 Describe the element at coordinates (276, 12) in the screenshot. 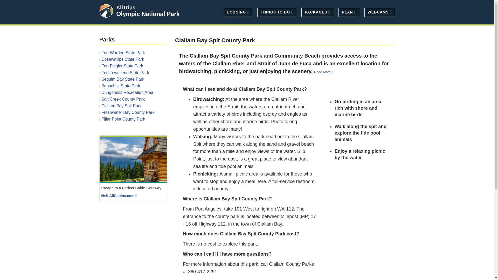

I see `THINGS TO DO` at that location.